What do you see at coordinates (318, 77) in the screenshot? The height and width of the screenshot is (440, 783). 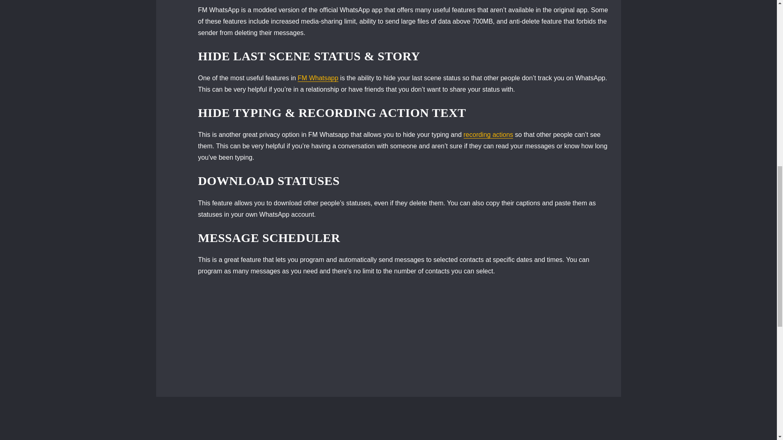 I see `FM Whatsapp` at bounding box center [318, 77].